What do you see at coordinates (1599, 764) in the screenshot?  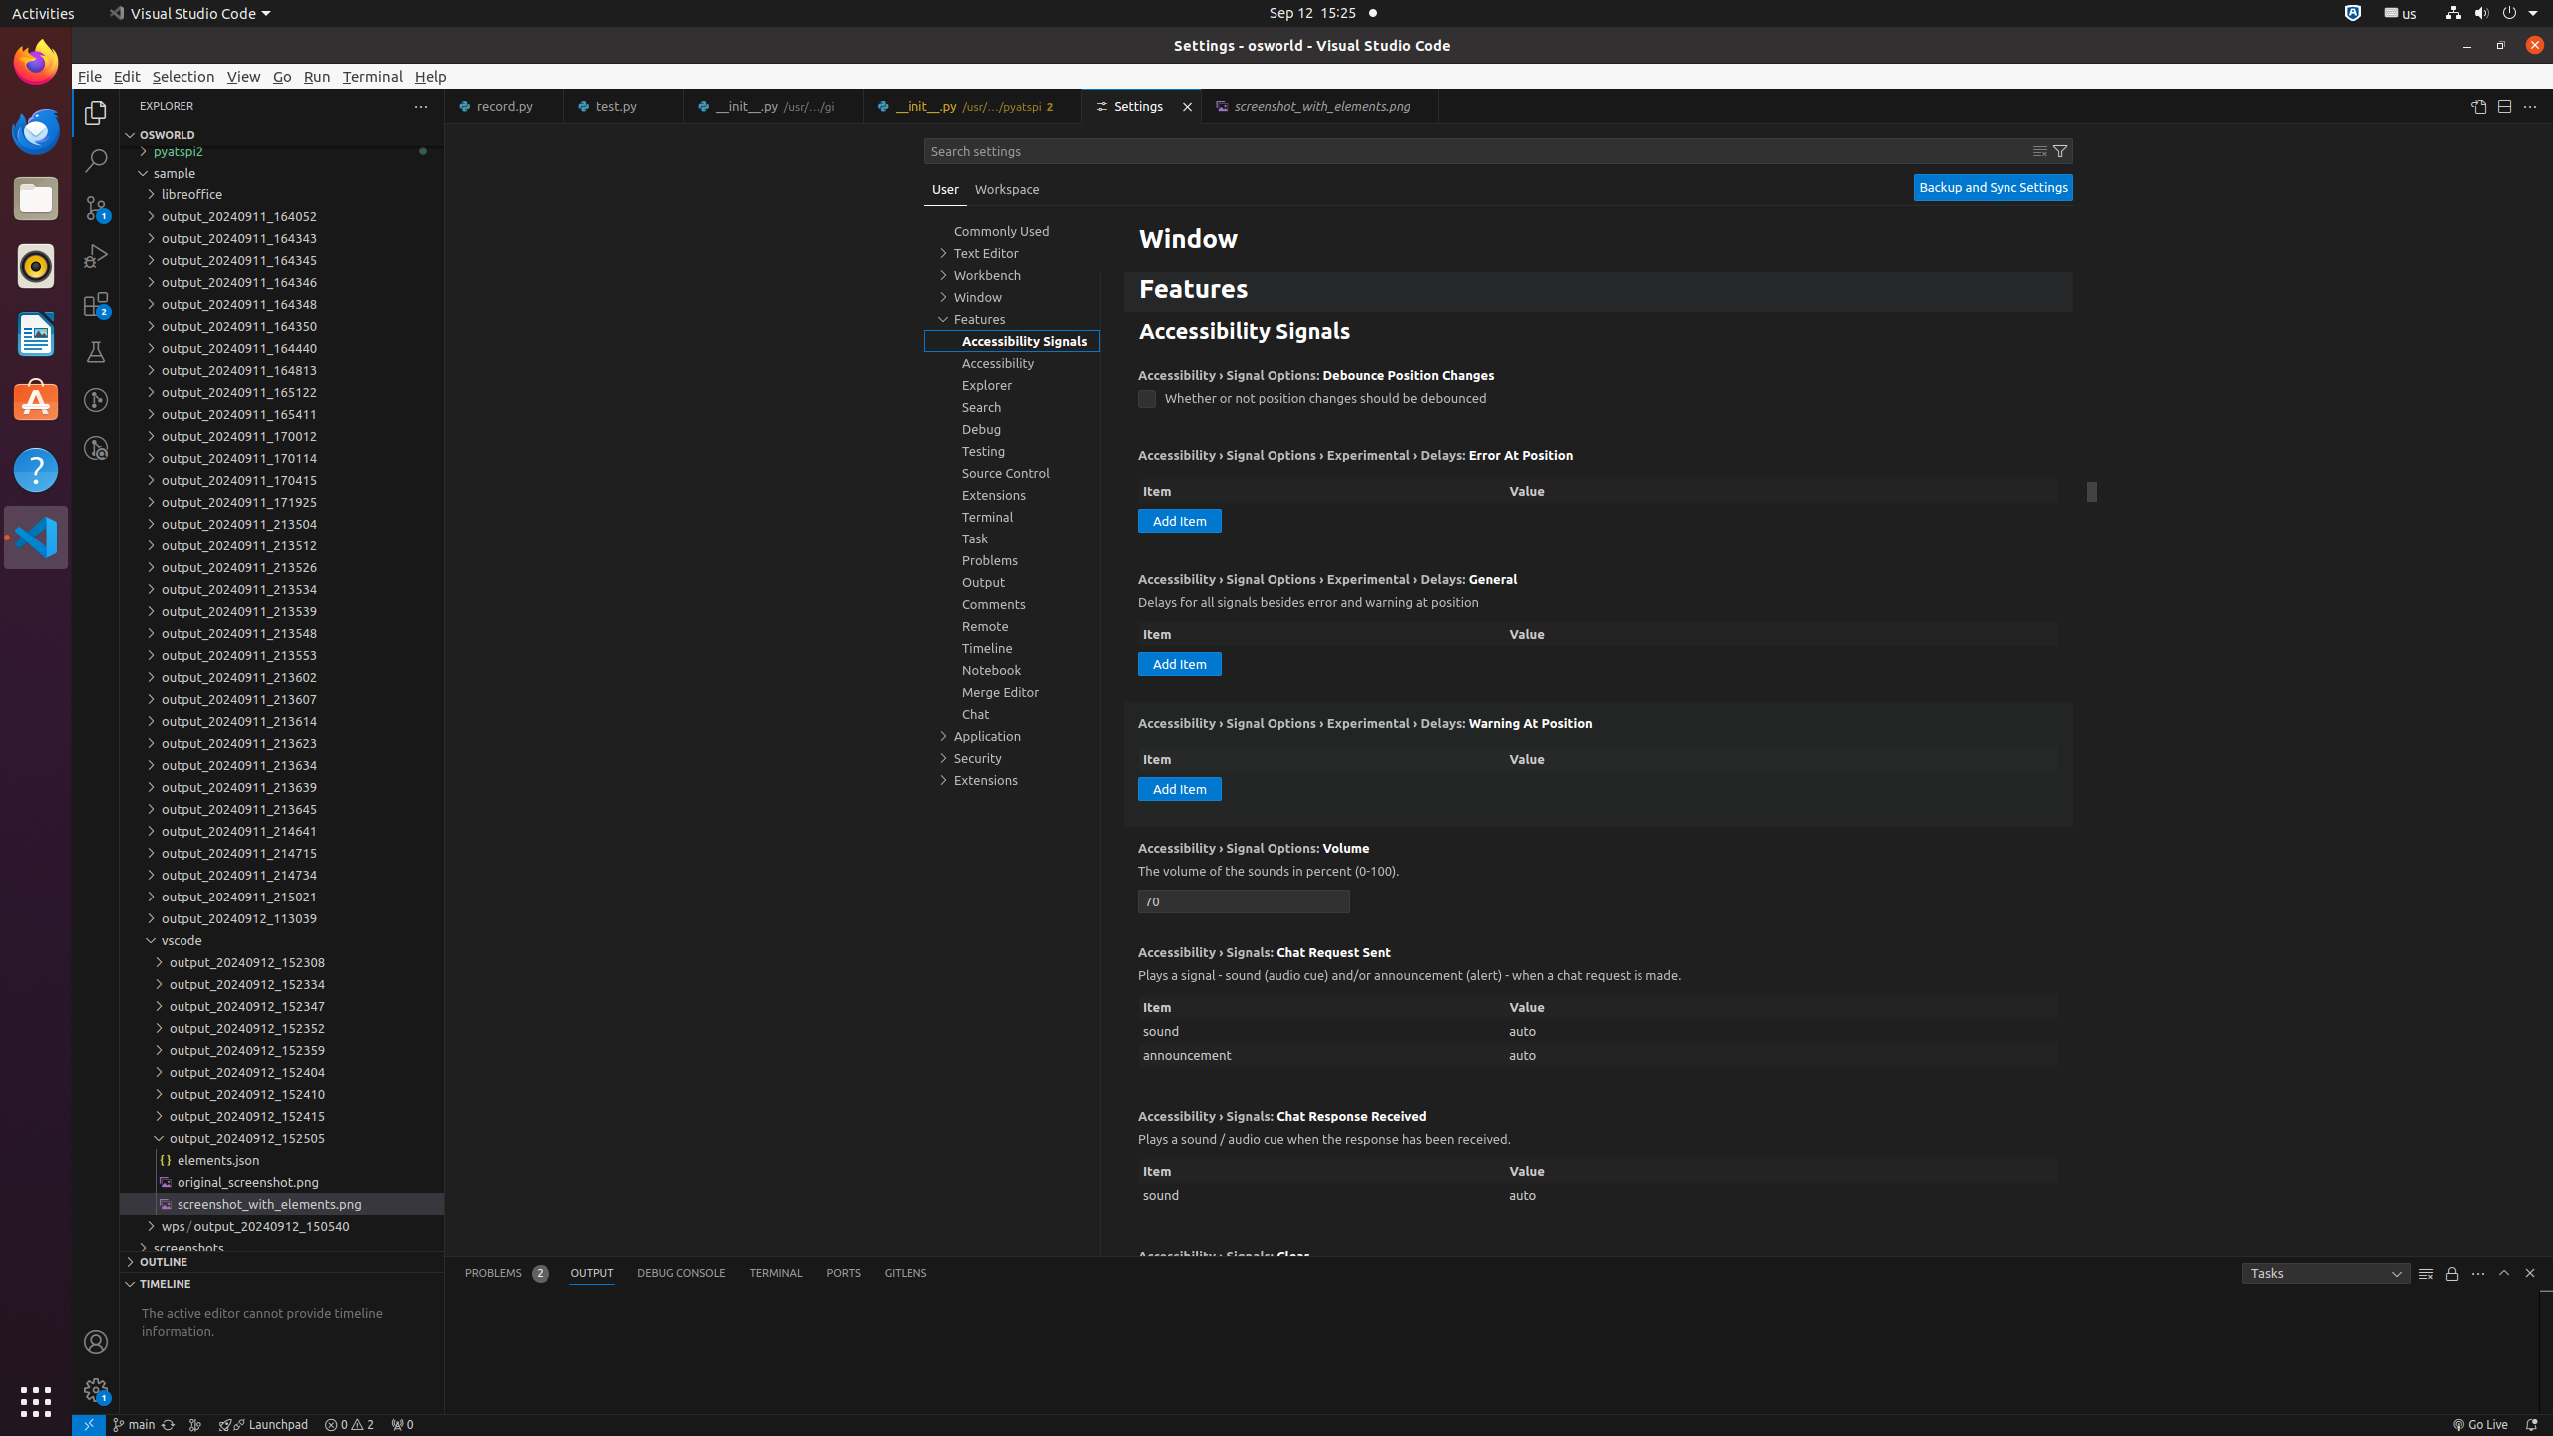 I see `Accessibility › Signal Options › Experimental › Delays Warning At Position.` at bounding box center [1599, 764].